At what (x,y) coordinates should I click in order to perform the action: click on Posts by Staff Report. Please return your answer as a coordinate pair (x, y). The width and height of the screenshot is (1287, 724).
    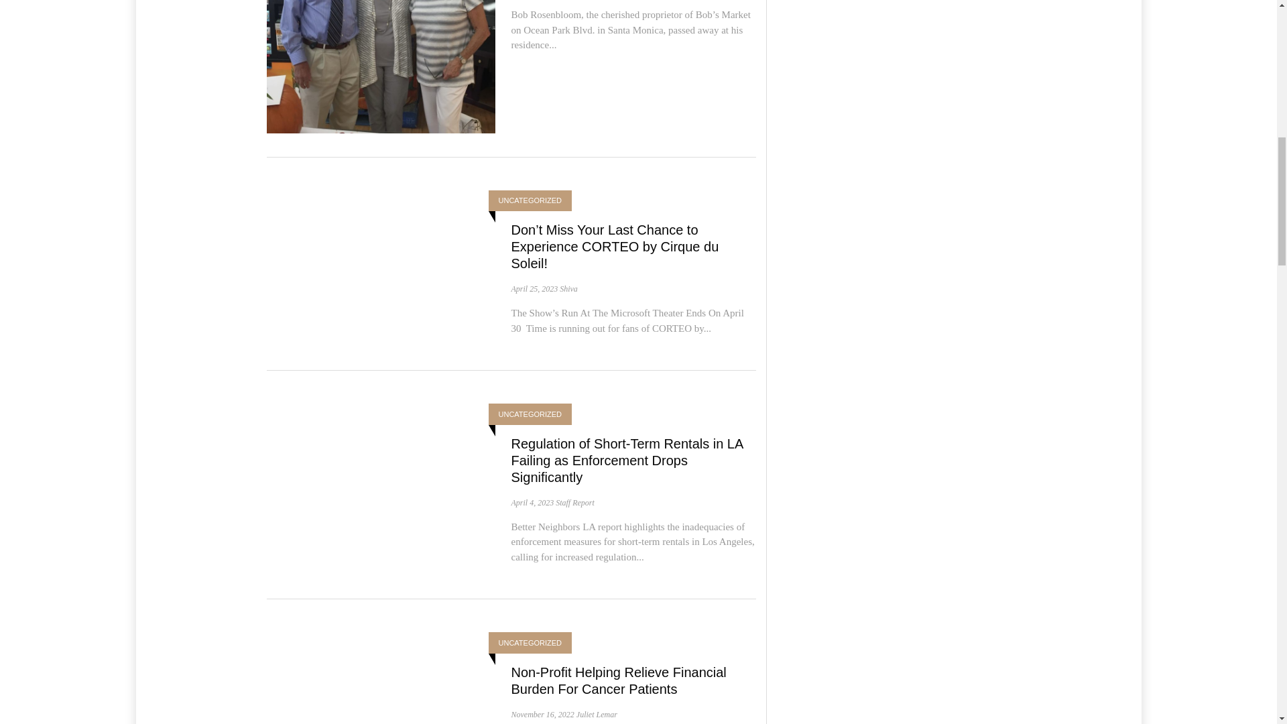
    Looking at the image, I should click on (575, 503).